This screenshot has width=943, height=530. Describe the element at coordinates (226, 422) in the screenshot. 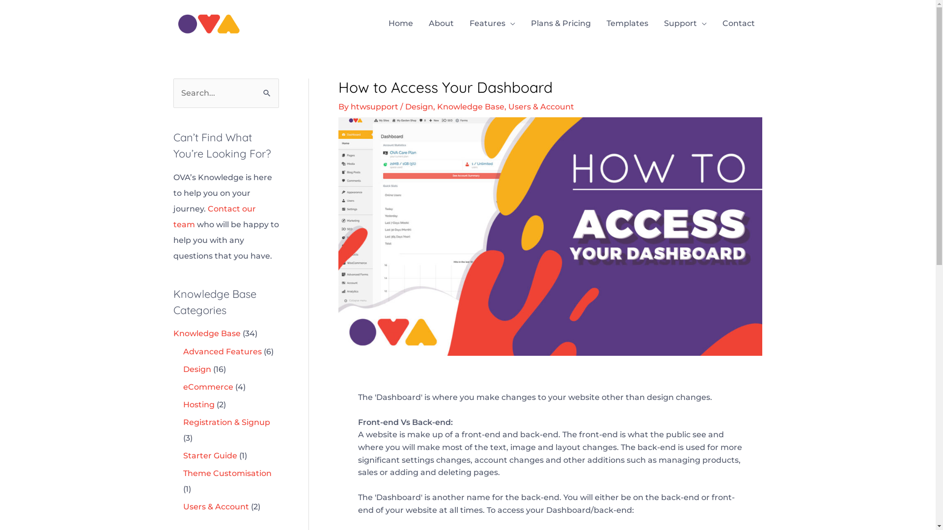

I see `Registration & Signup` at that location.